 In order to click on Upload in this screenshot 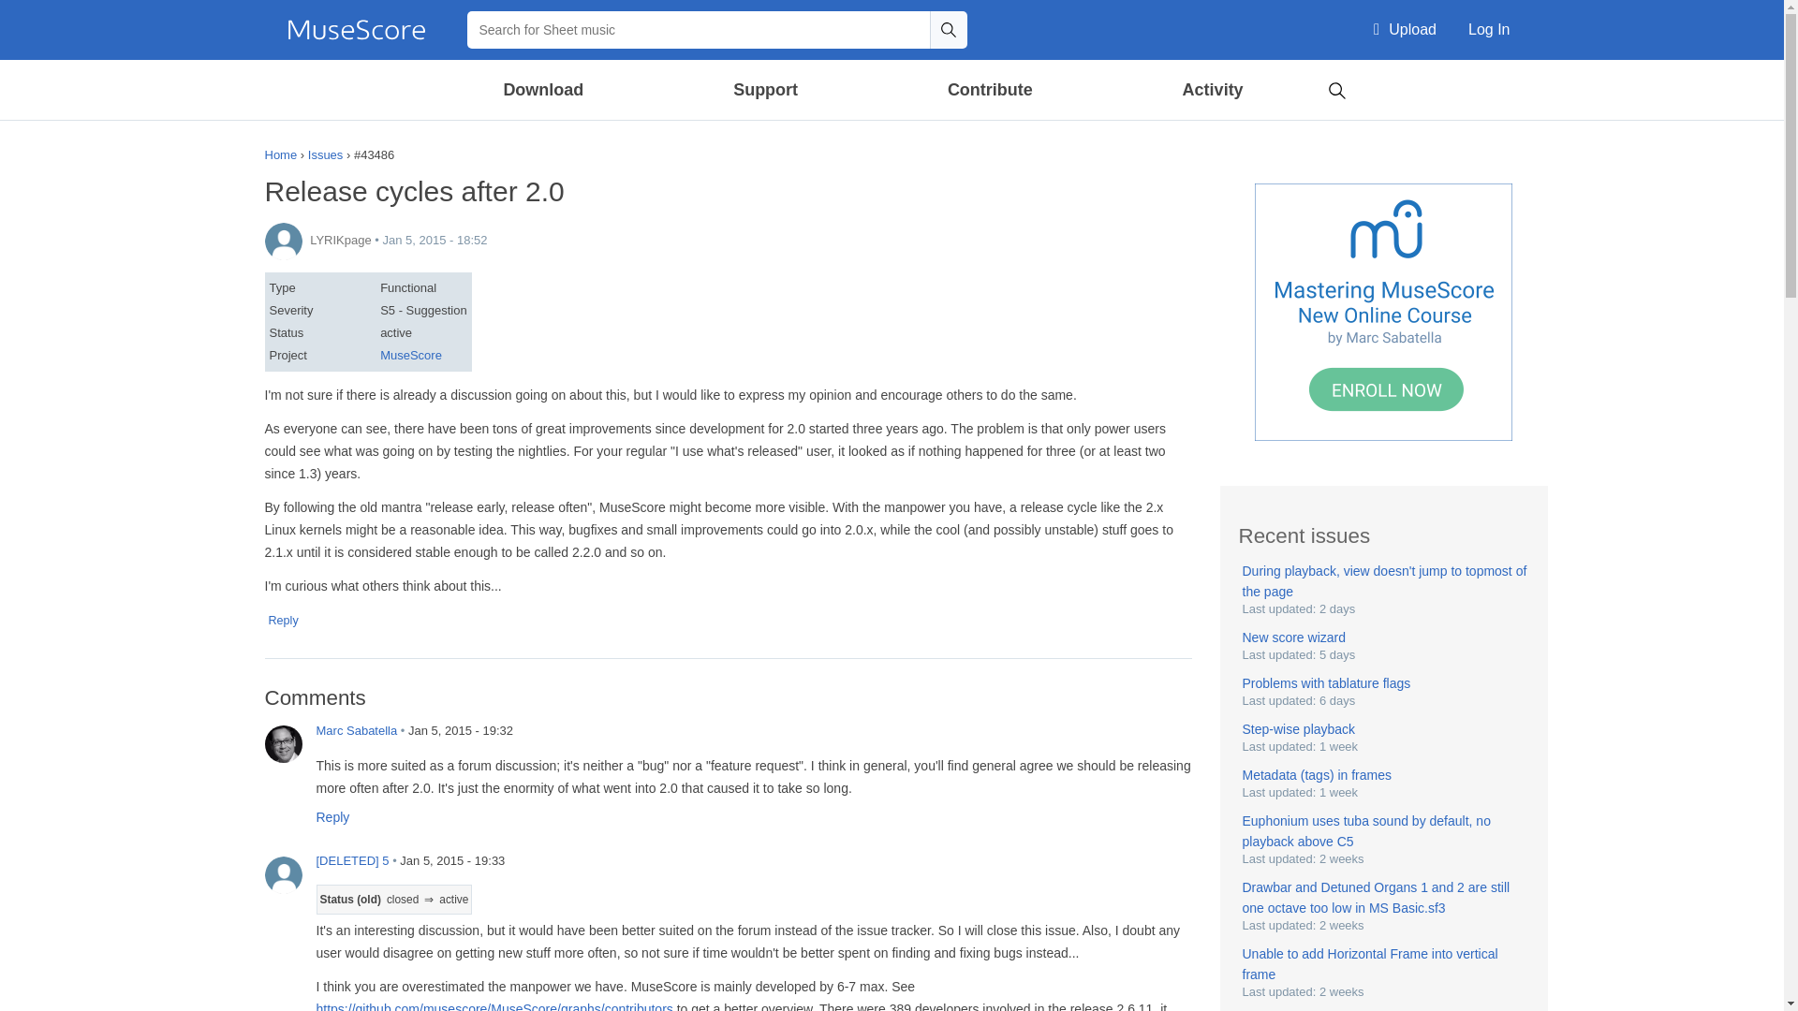, I will do `click(1405, 30)`.